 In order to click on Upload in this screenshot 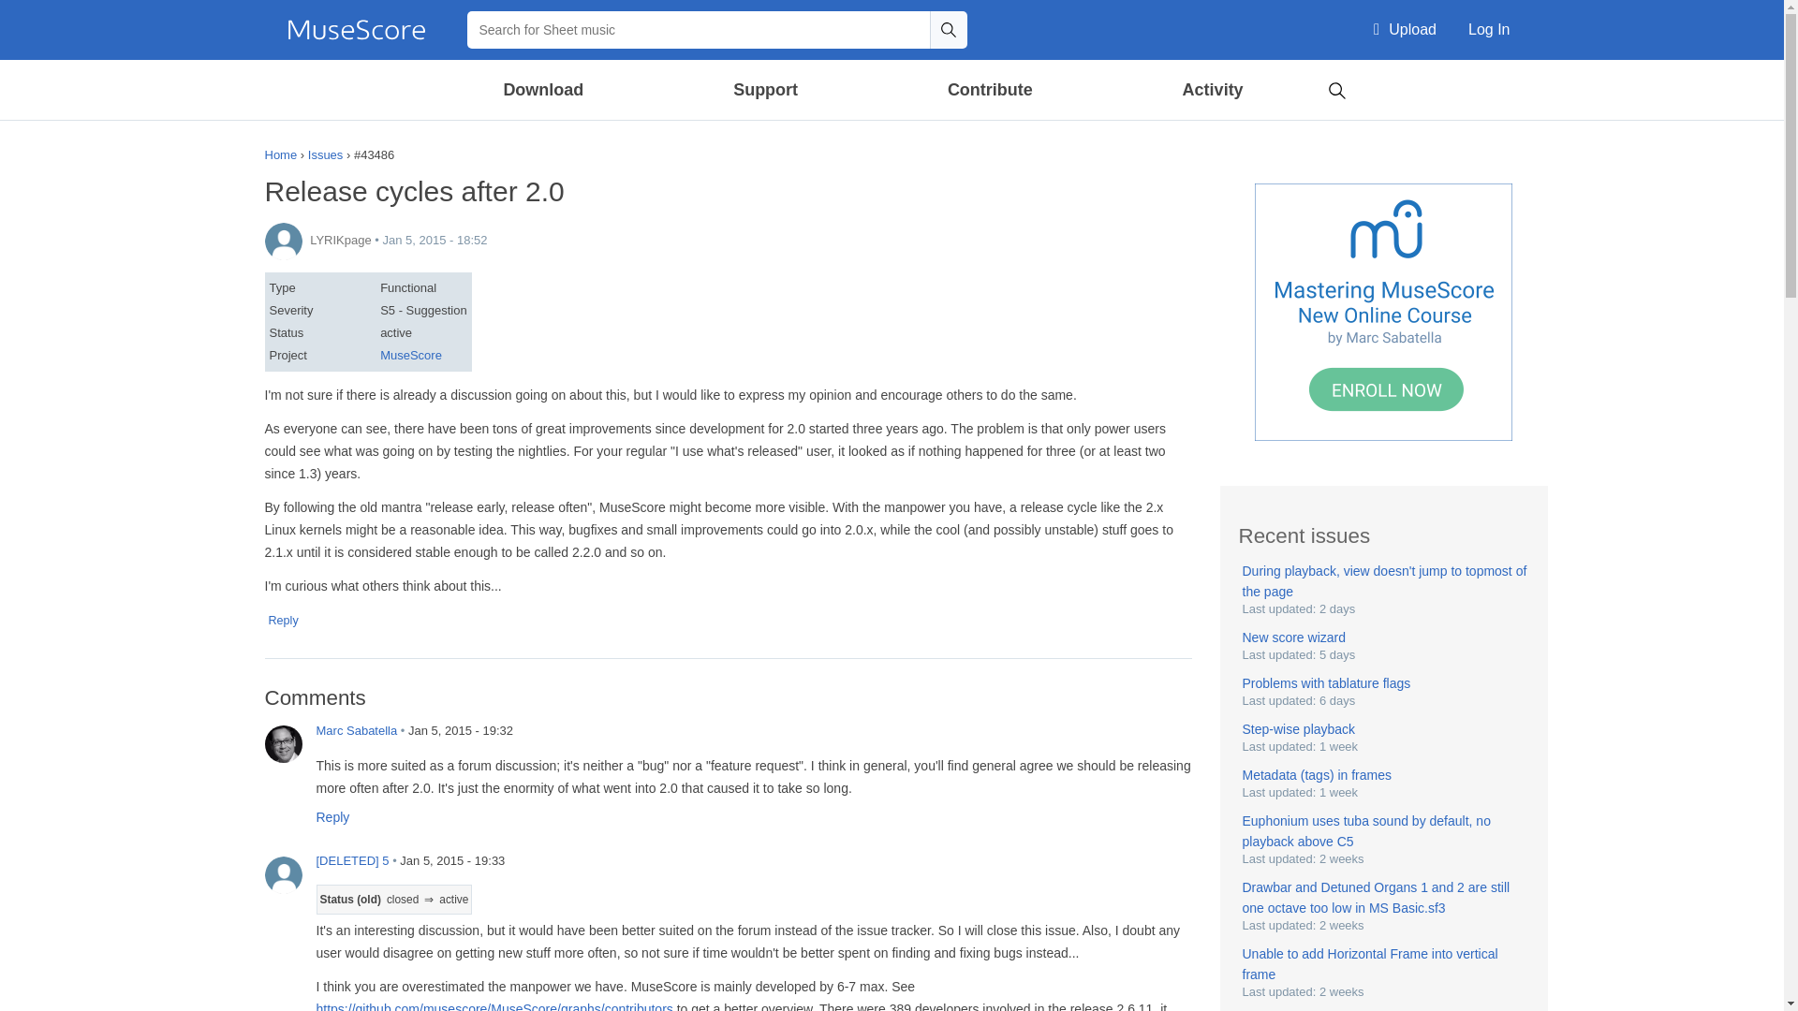, I will do `click(1405, 30)`.